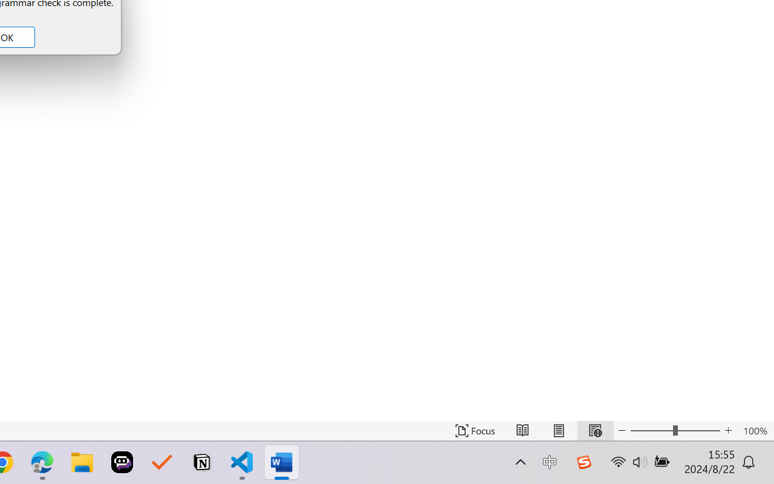 The image size is (774, 484). What do you see at coordinates (122, 462) in the screenshot?
I see `Poe` at bounding box center [122, 462].